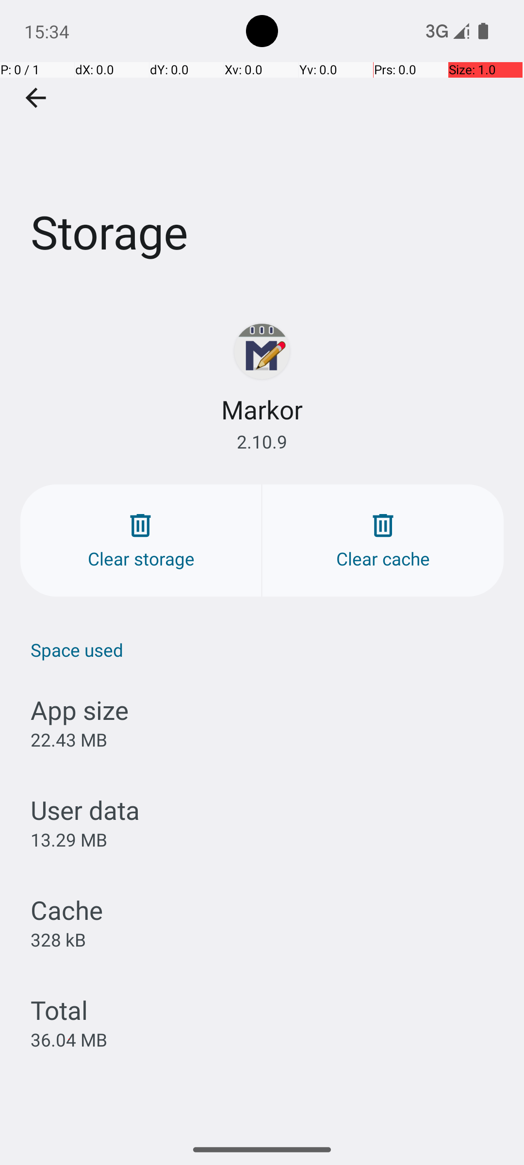  What do you see at coordinates (67, 910) in the screenshot?
I see `Cache` at bounding box center [67, 910].